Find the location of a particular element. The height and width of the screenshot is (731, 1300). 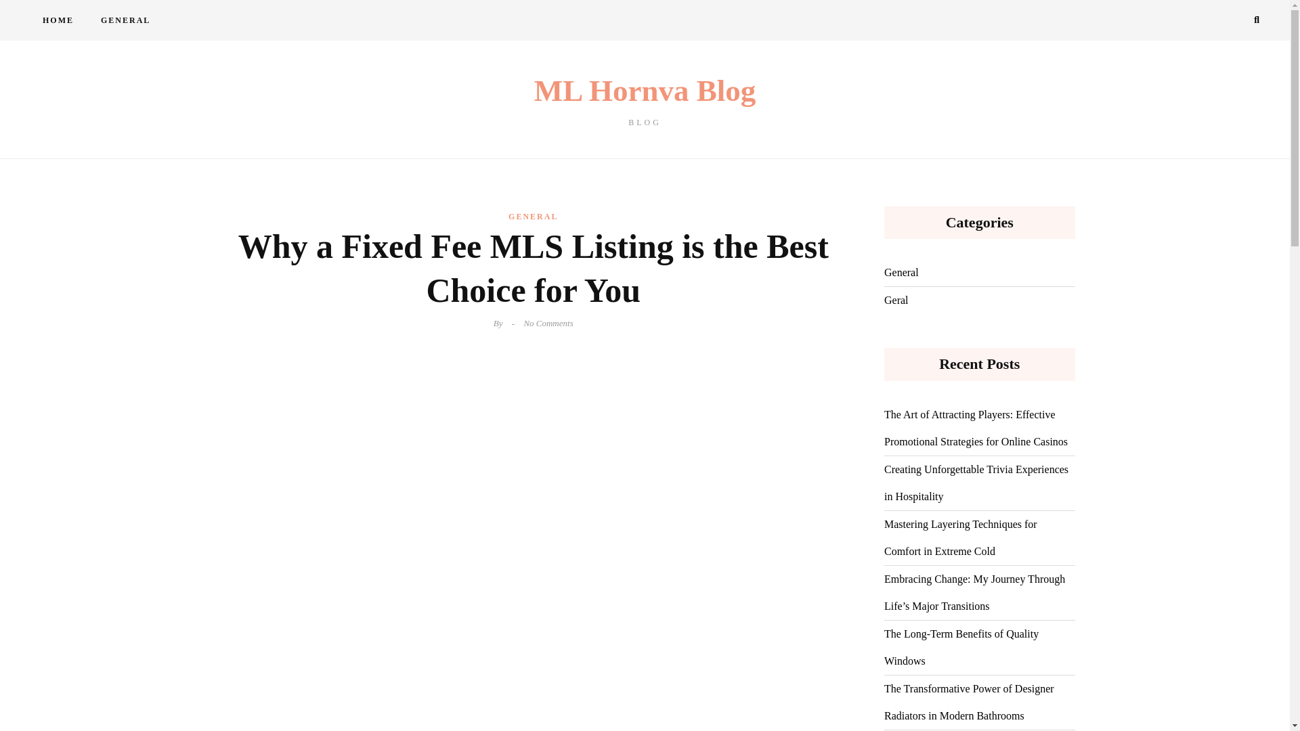

HOME is located at coordinates (58, 20).